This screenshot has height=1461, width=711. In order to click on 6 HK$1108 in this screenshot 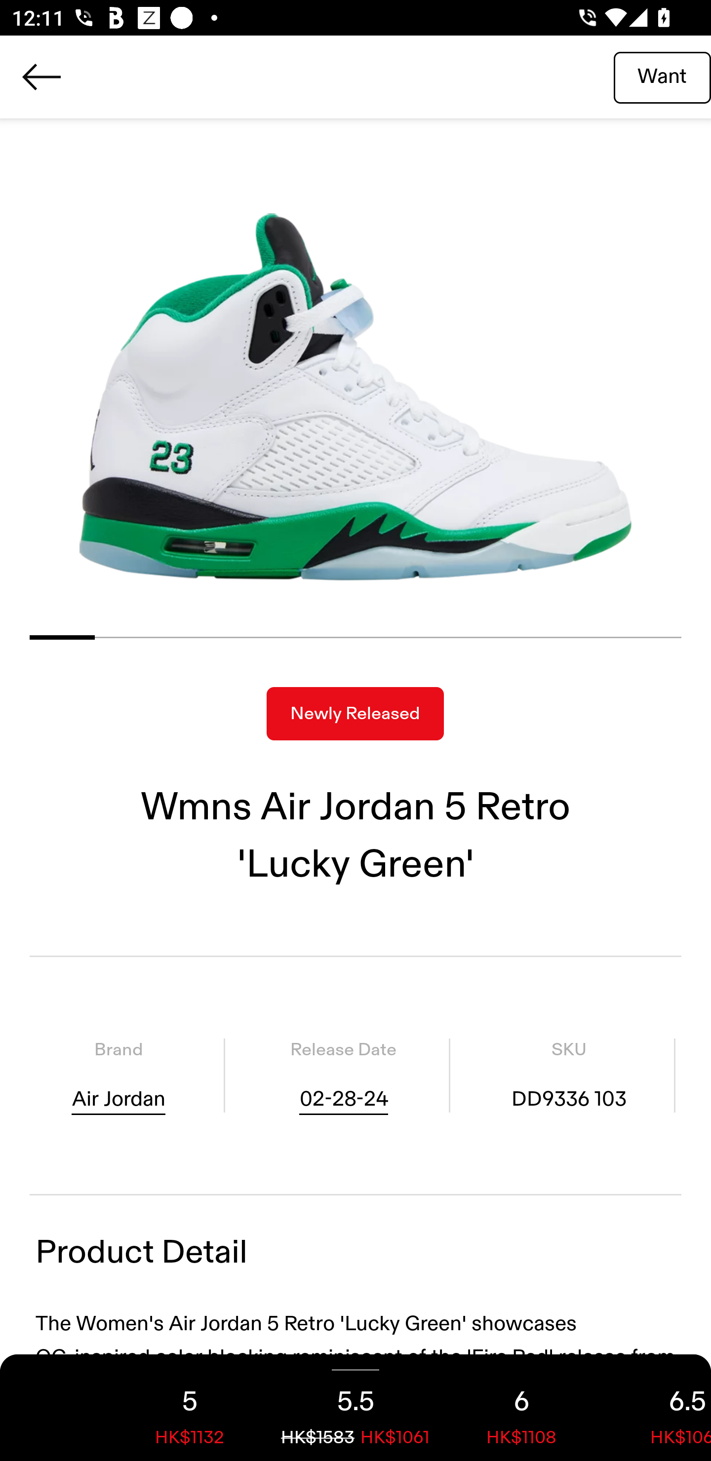, I will do `click(521, 1408)`.